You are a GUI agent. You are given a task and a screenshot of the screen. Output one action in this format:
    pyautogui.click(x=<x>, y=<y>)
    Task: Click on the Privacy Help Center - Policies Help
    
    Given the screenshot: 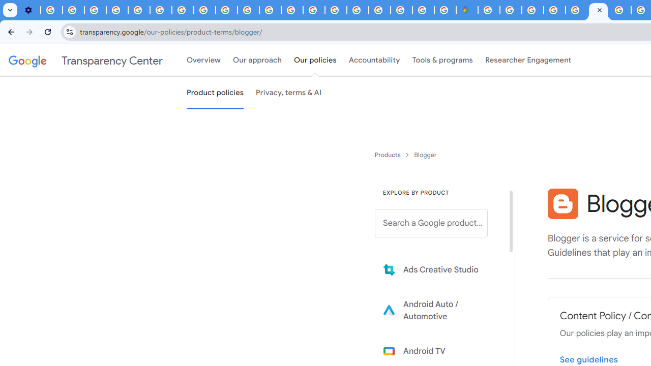 What is the action you would take?
    pyautogui.click(x=139, y=10)
    